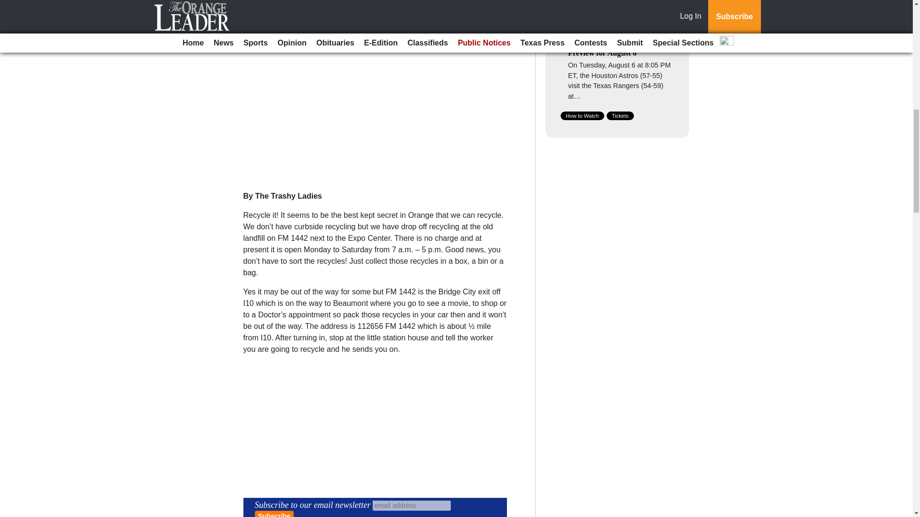 The width and height of the screenshot is (920, 517). I want to click on Subscribe, so click(274, 514).